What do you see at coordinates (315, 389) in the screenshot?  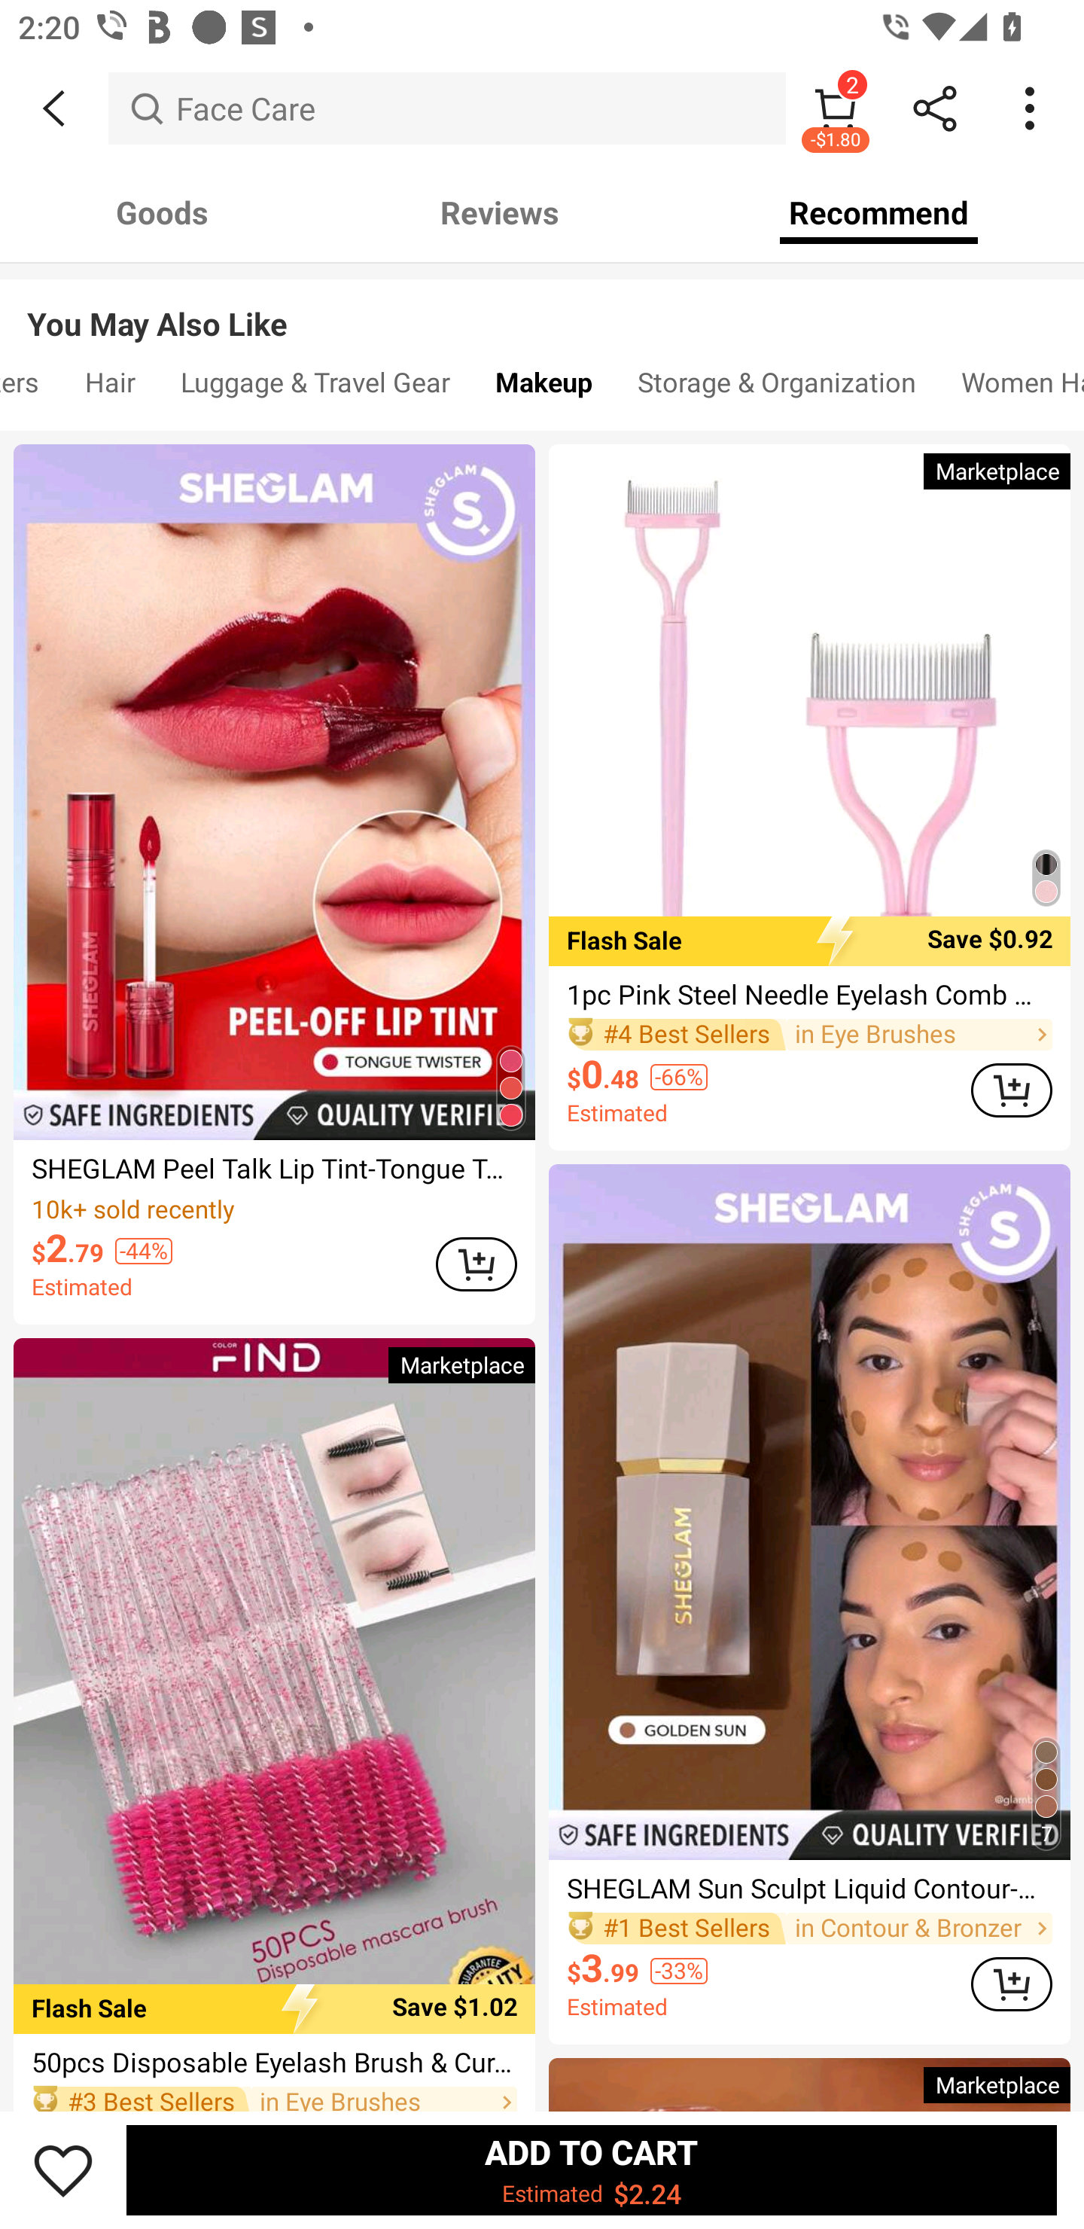 I see `Luggage & Travel Gear` at bounding box center [315, 389].